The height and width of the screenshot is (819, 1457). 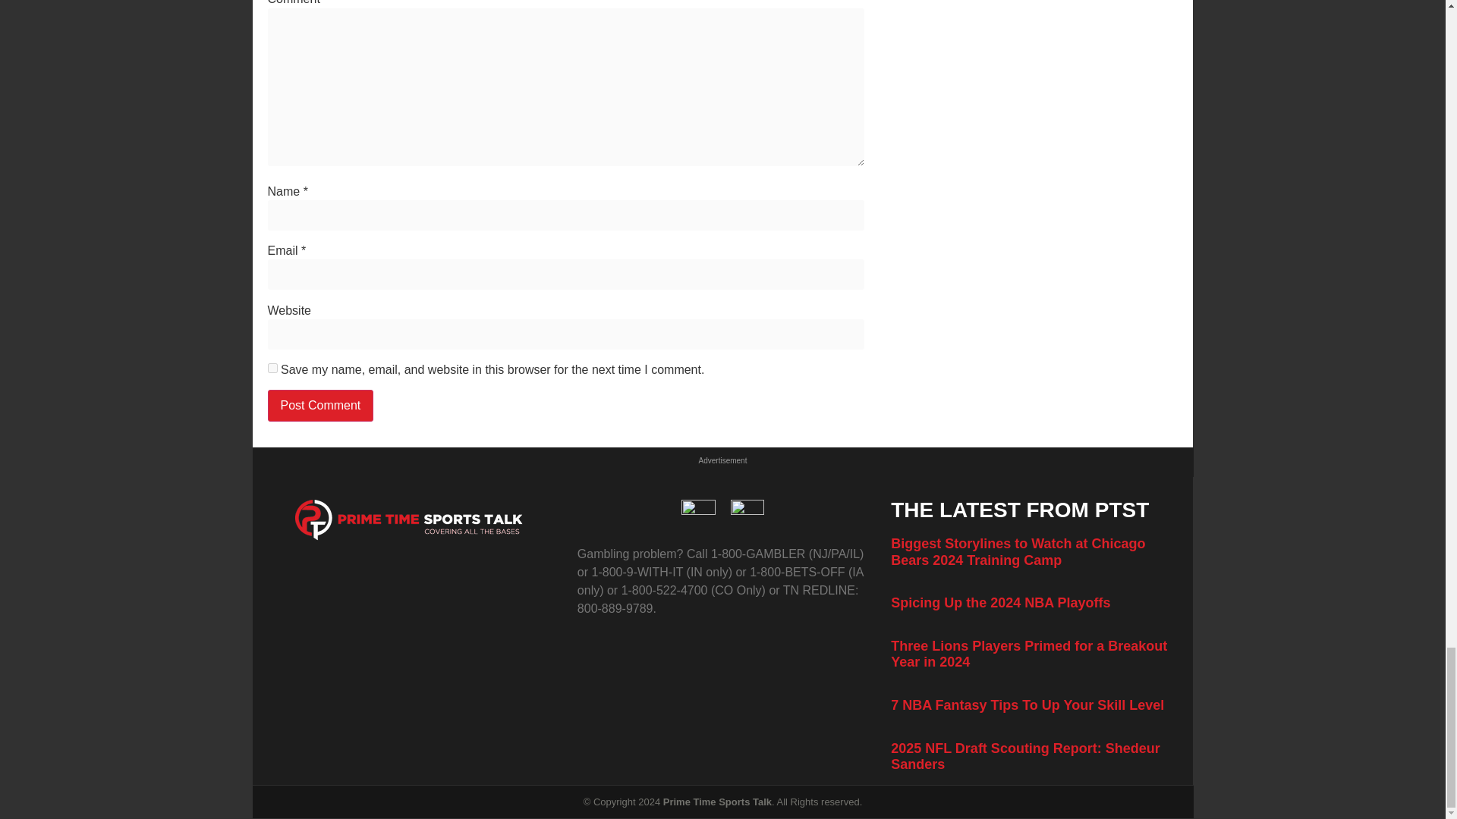 What do you see at coordinates (319, 406) in the screenshot?
I see `Post Comment` at bounding box center [319, 406].